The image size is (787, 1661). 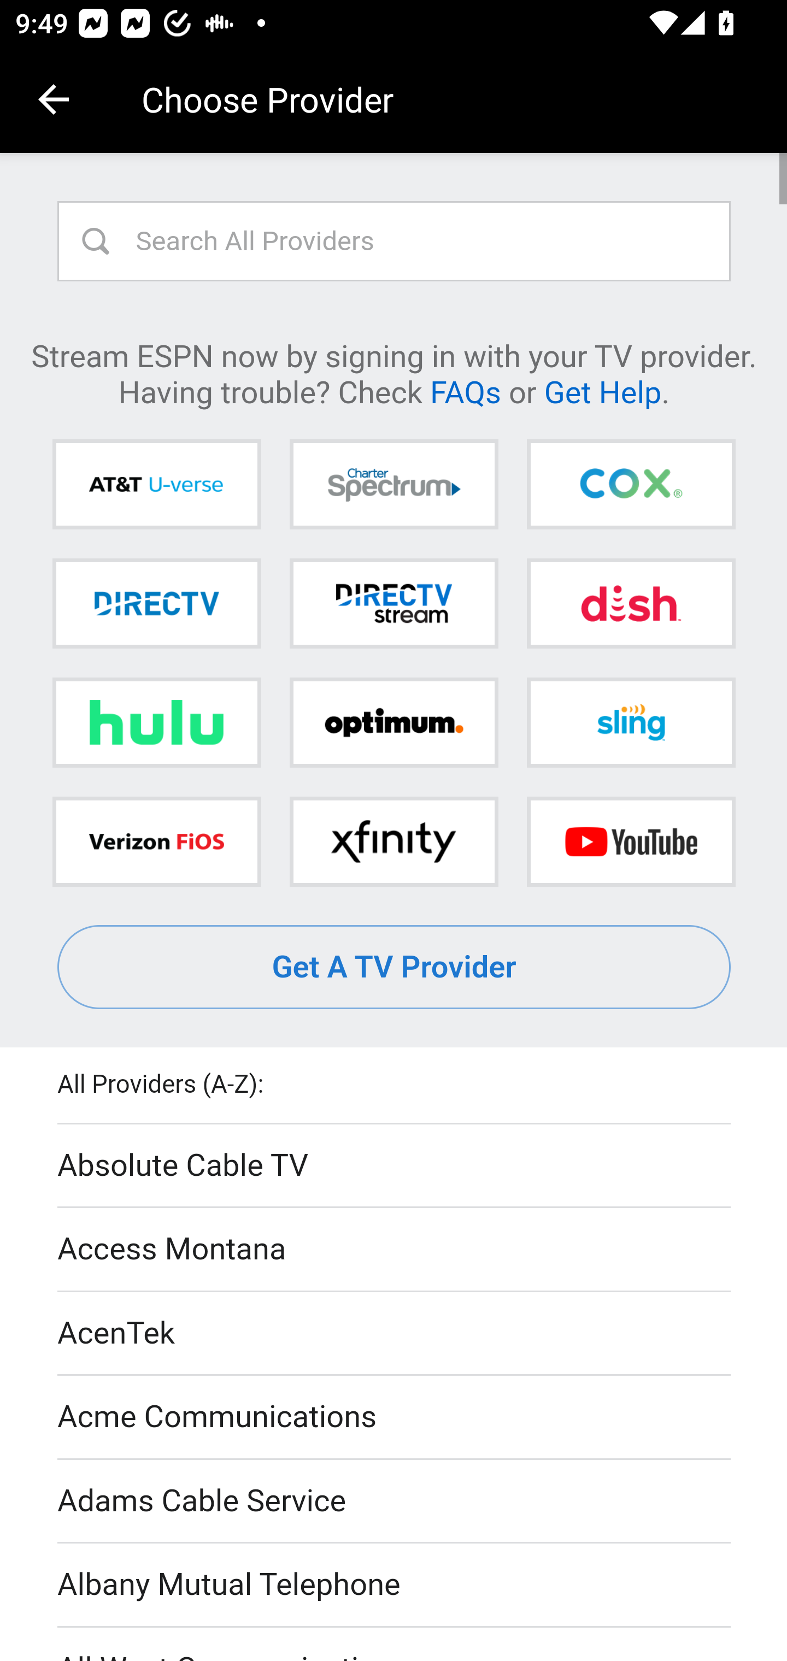 I want to click on Get A TV Provider, so click(x=395, y=967).